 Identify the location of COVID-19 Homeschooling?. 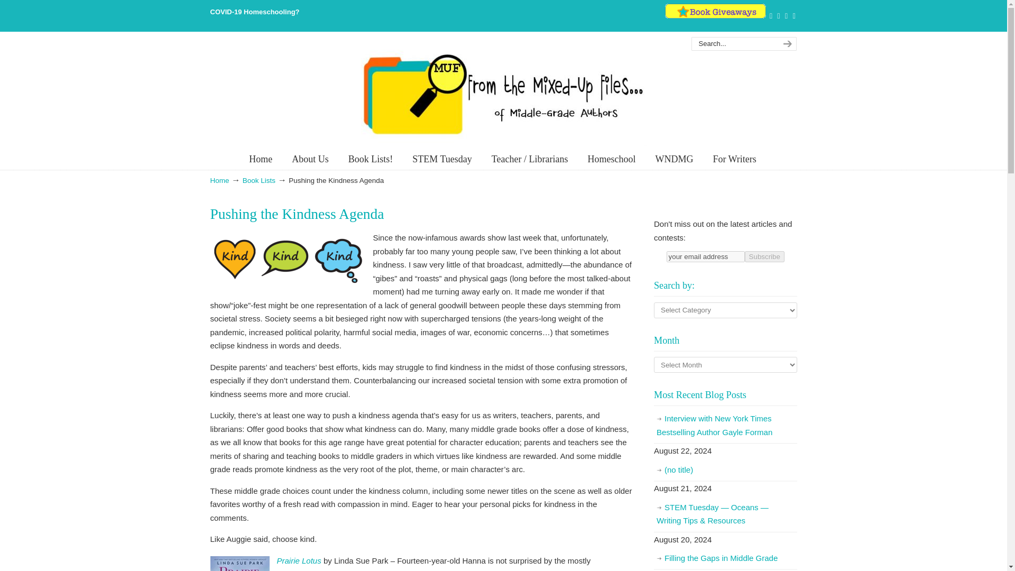
(255, 12).